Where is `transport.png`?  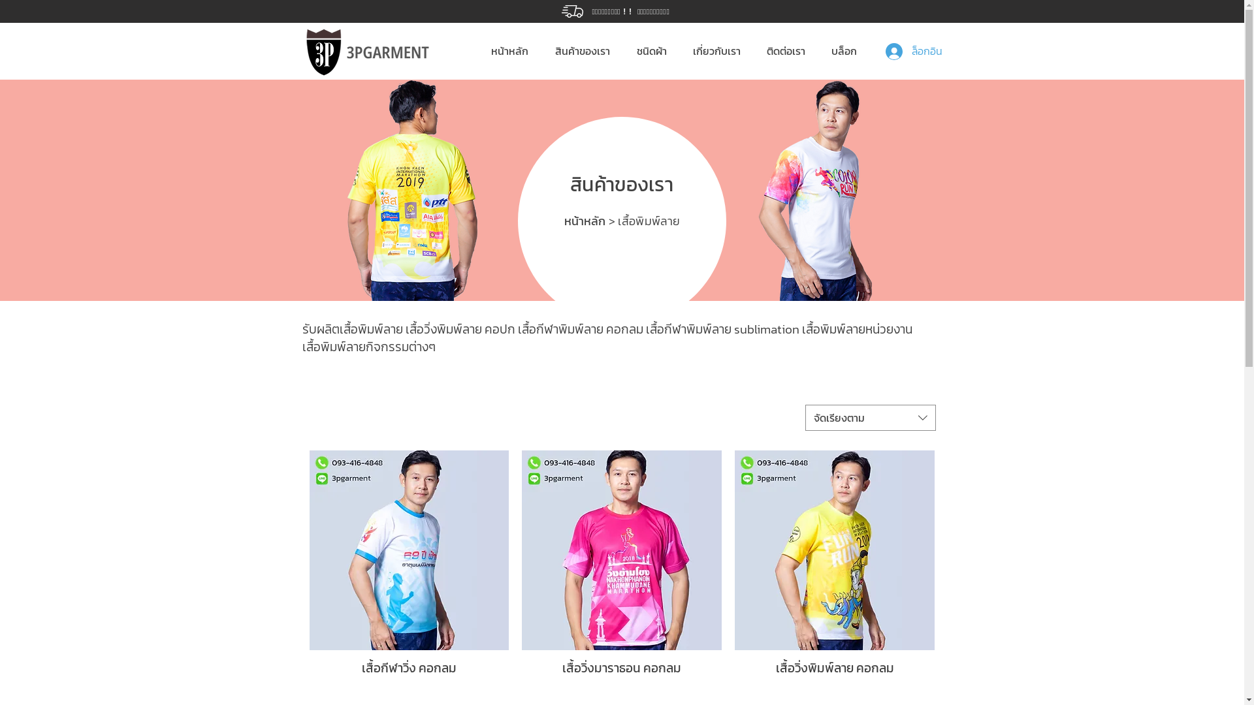 transport.png is located at coordinates (572, 12).